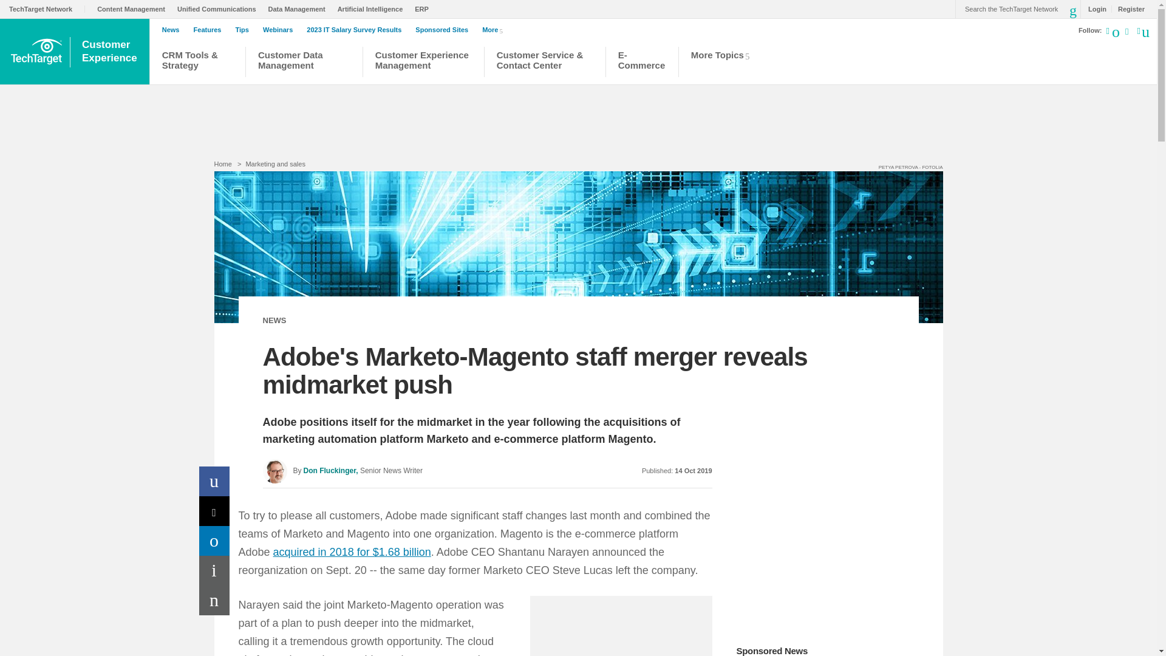 The image size is (1166, 656). What do you see at coordinates (47, 9) in the screenshot?
I see `TechTarget Network` at bounding box center [47, 9].